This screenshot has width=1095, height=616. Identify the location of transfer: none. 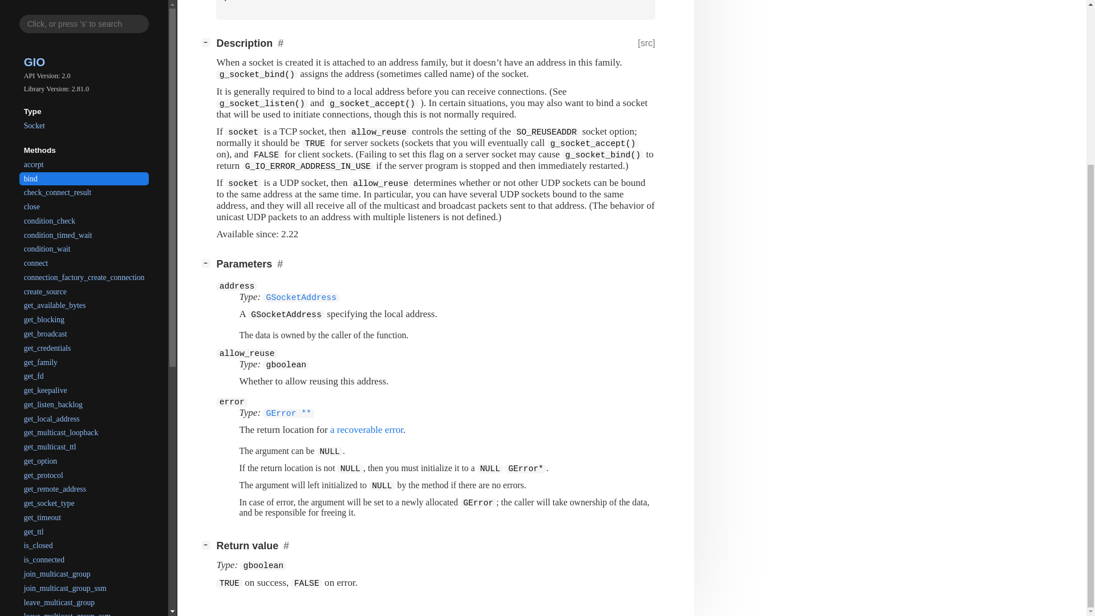
(323, 335).